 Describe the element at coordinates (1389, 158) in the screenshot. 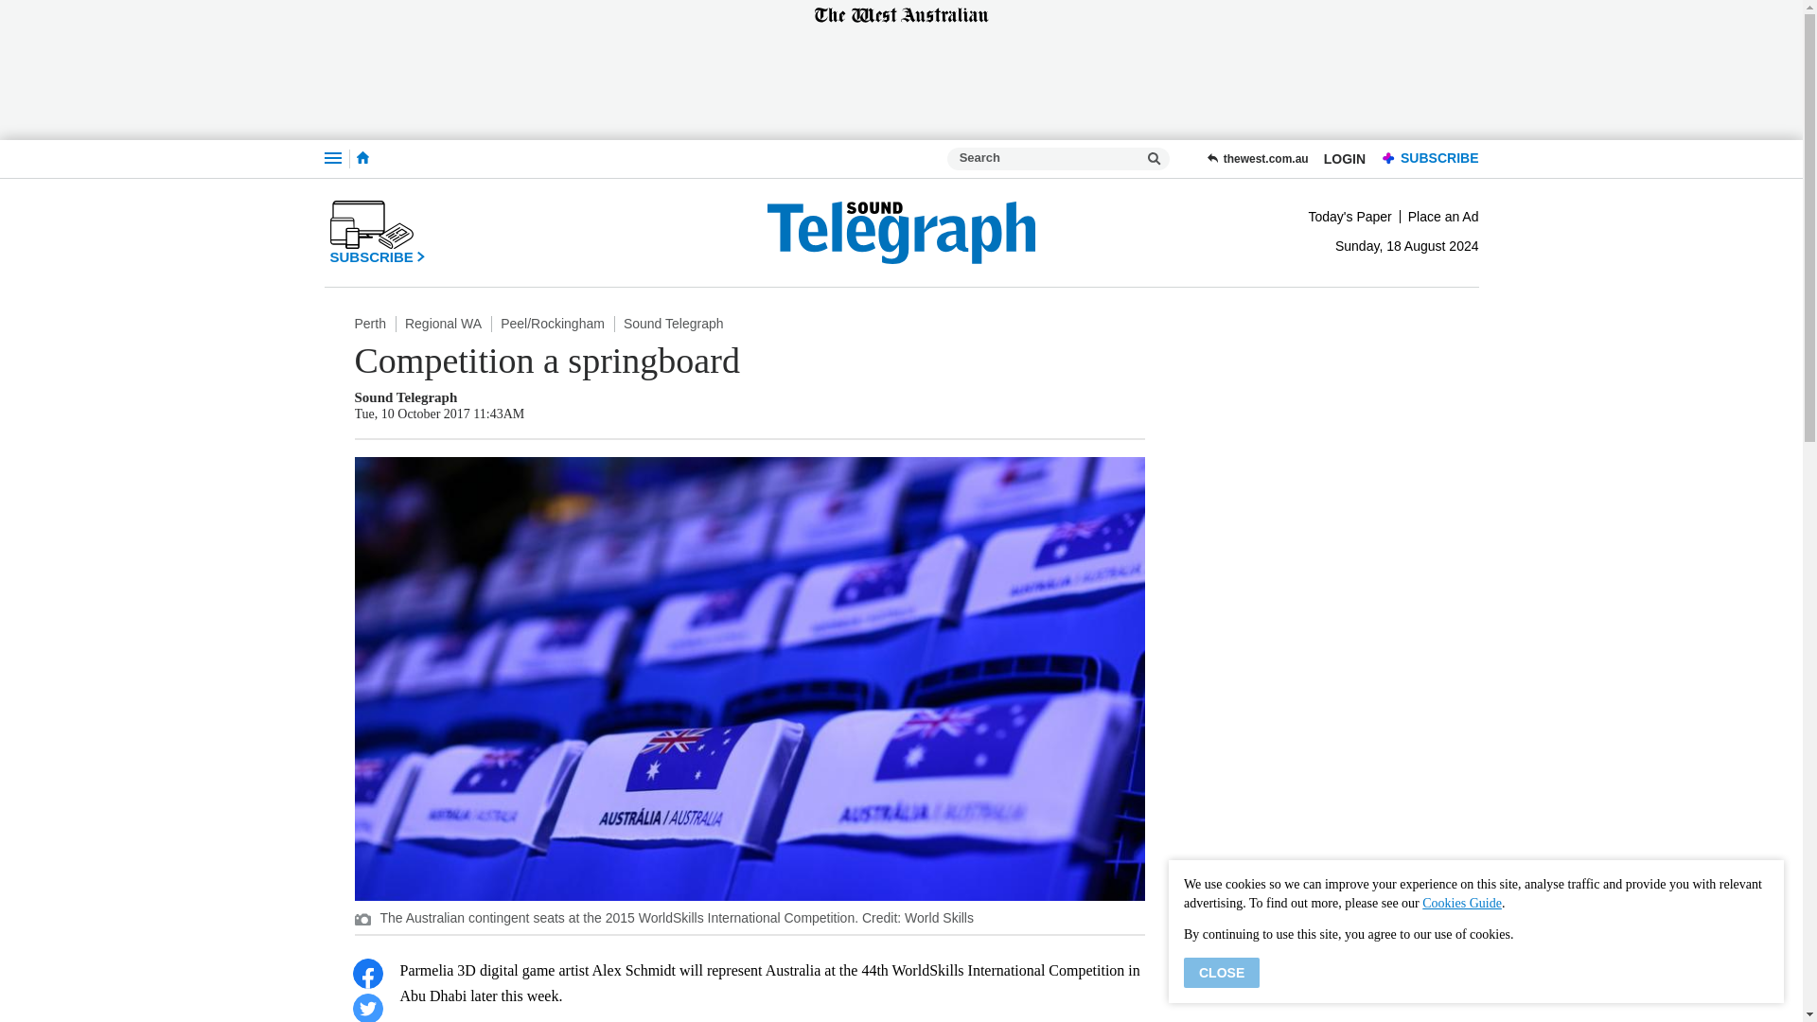

I see `PREMIUM` at that location.